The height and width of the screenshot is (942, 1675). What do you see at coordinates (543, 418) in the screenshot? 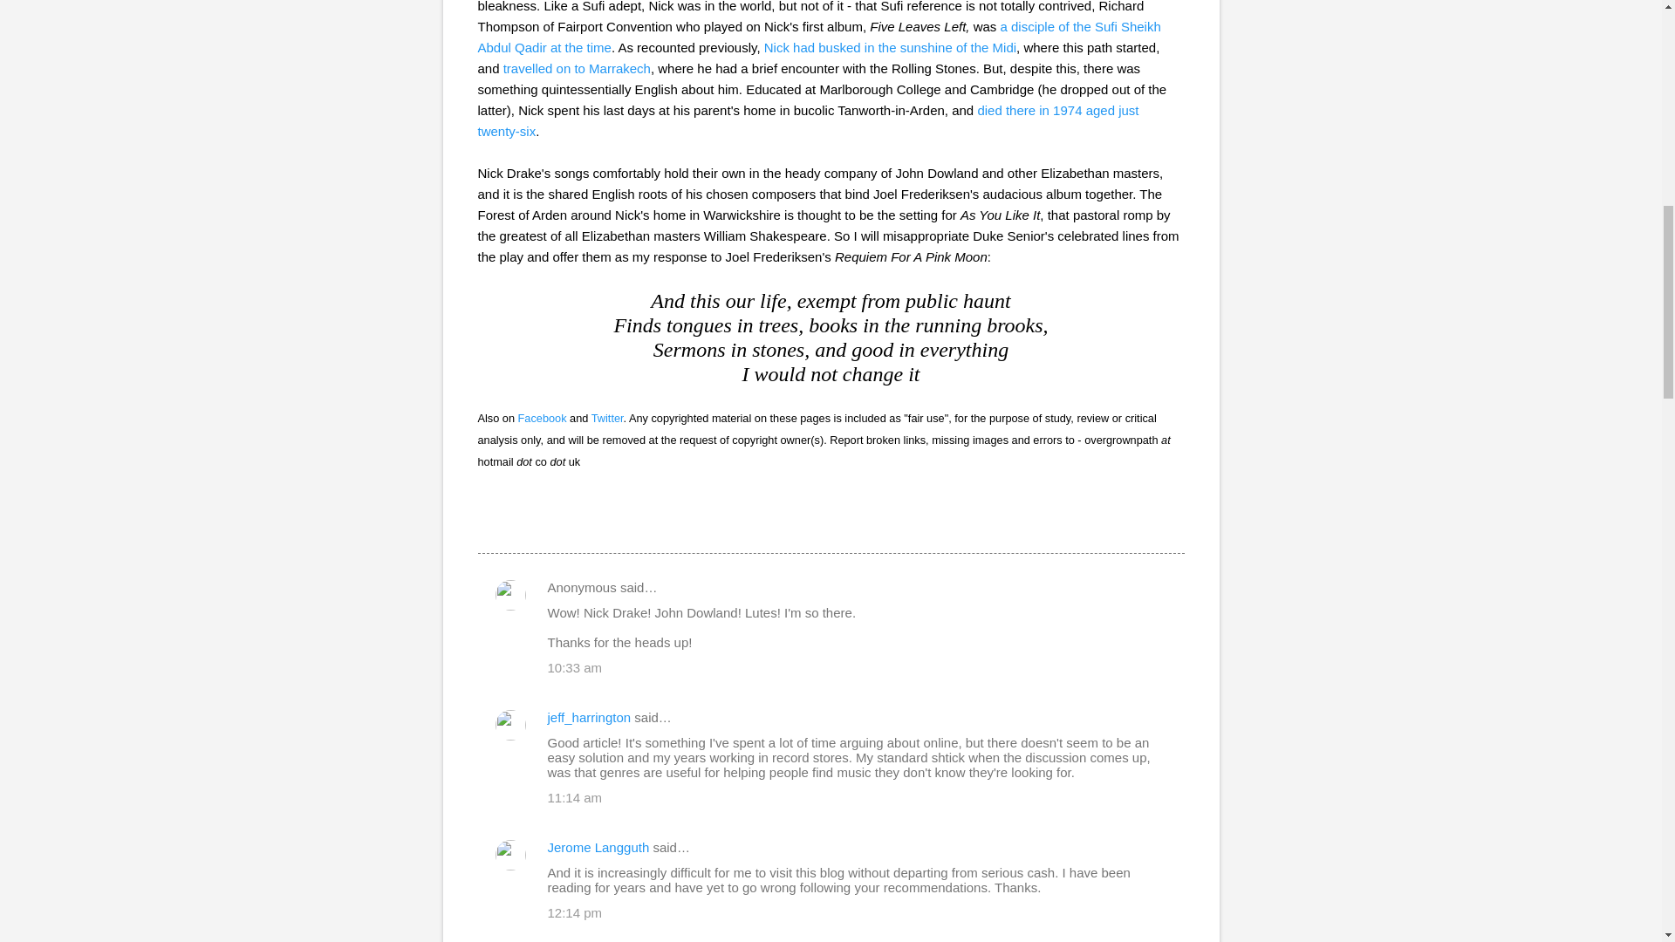
I see `Facebook` at bounding box center [543, 418].